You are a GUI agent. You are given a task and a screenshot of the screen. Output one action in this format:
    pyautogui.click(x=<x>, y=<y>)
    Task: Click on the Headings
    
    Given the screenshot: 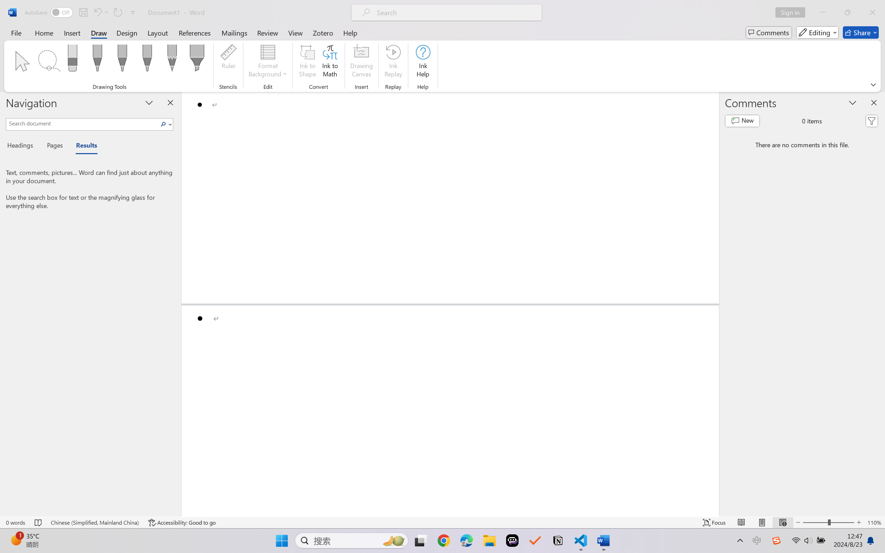 What is the action you would take?
    pyautogui.click(x=23, y=147)
    